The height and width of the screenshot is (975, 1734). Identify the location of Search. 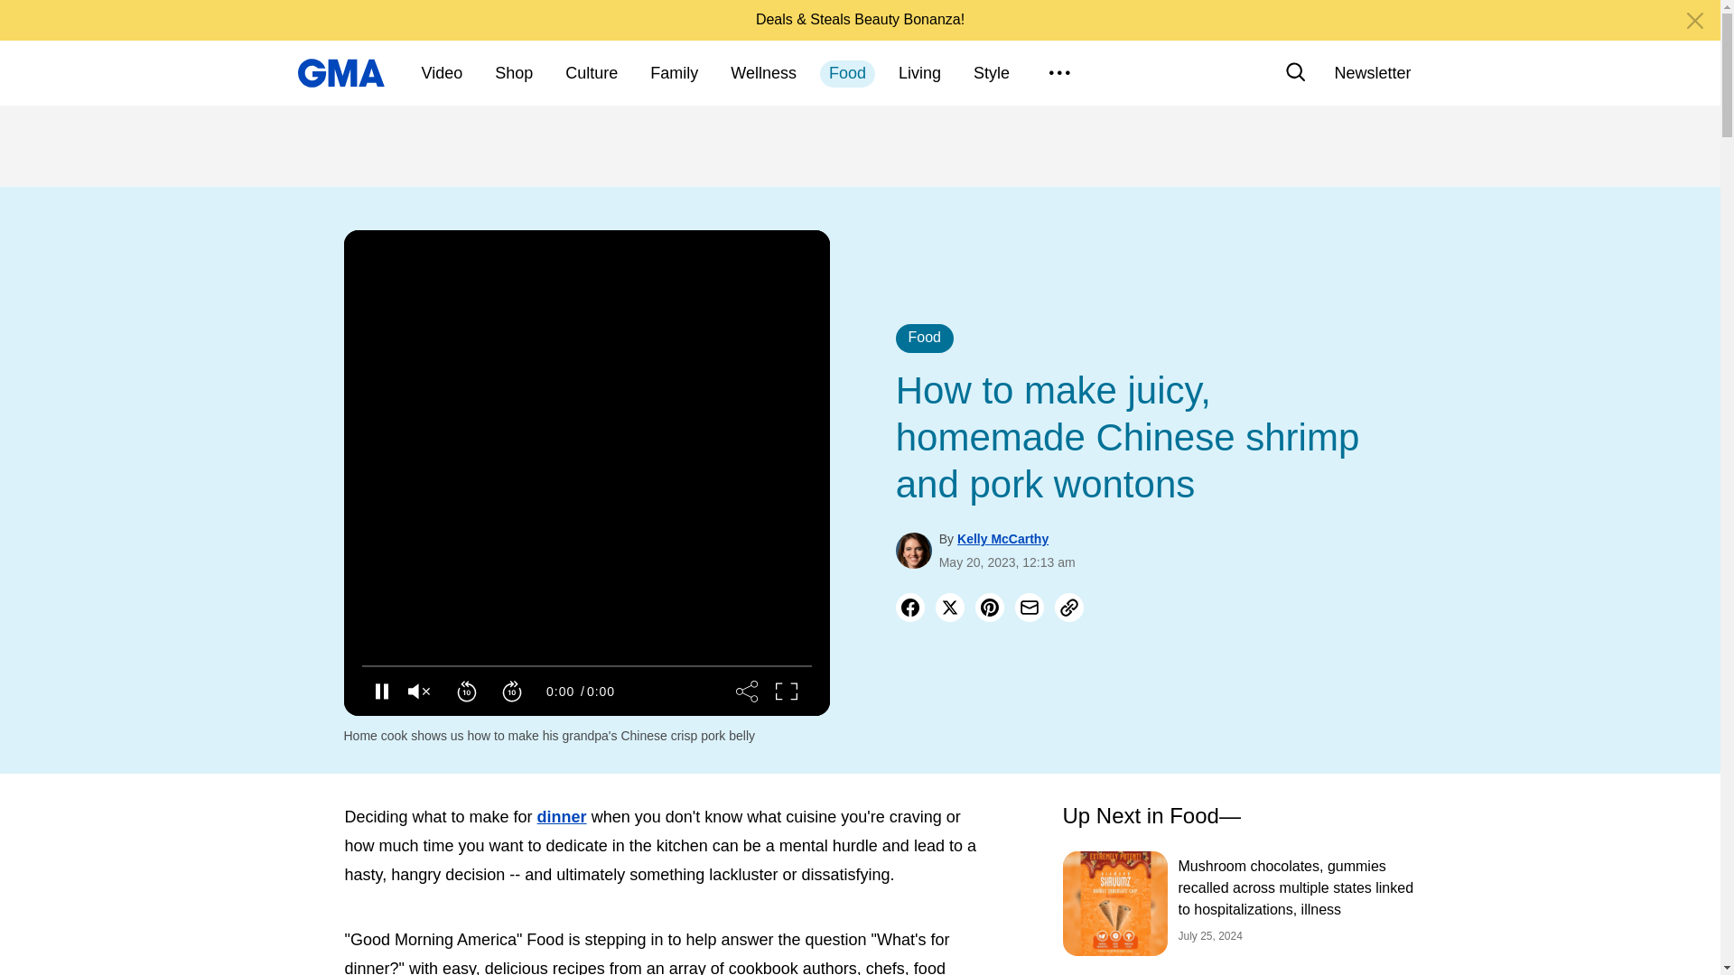
(1295, 72).